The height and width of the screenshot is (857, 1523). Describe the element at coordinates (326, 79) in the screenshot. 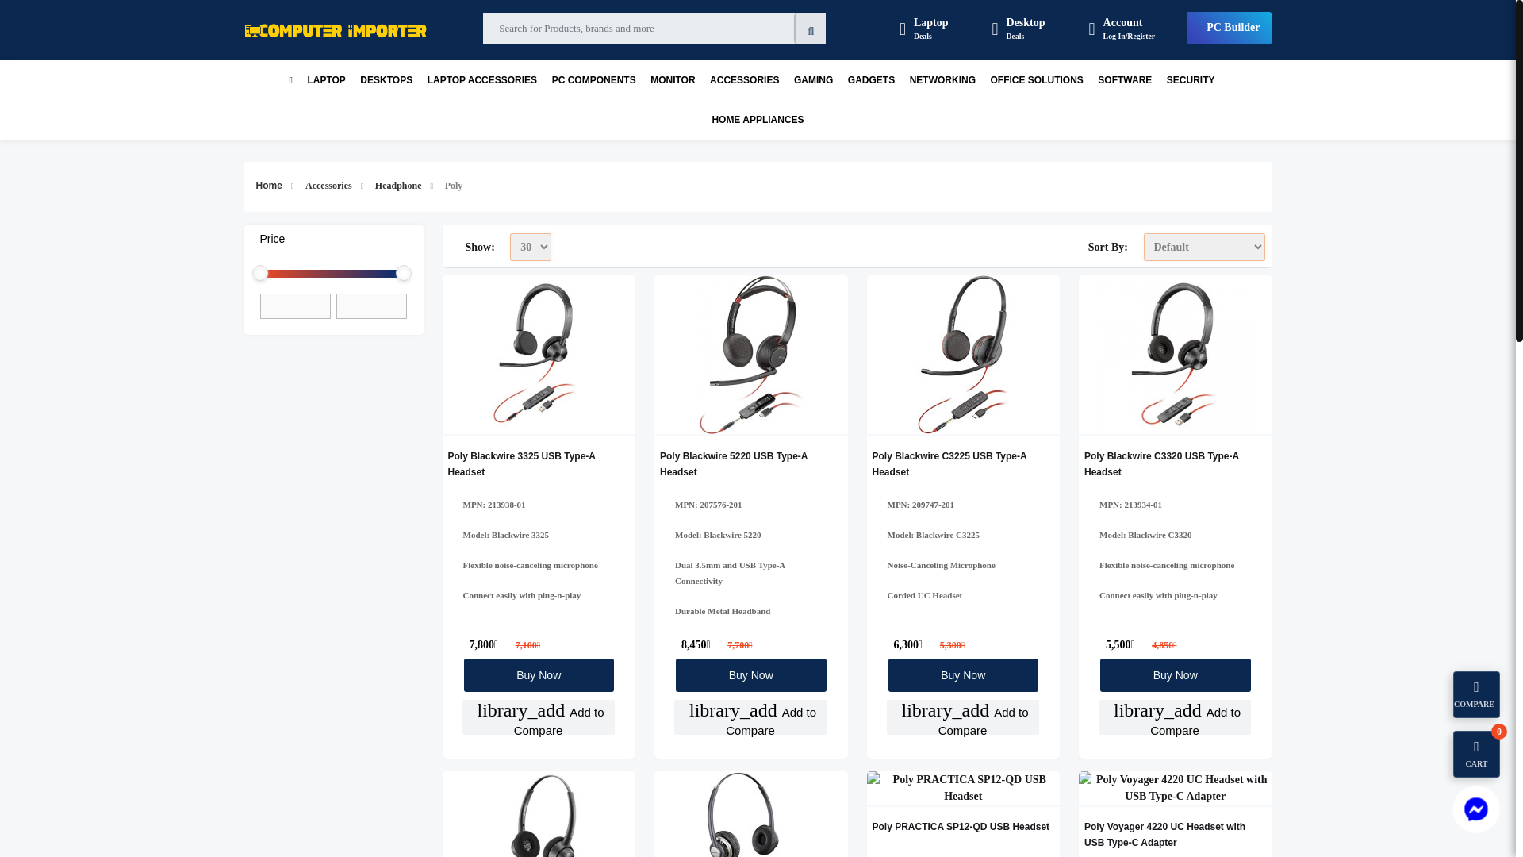

I see `LAPTOP` at that location.